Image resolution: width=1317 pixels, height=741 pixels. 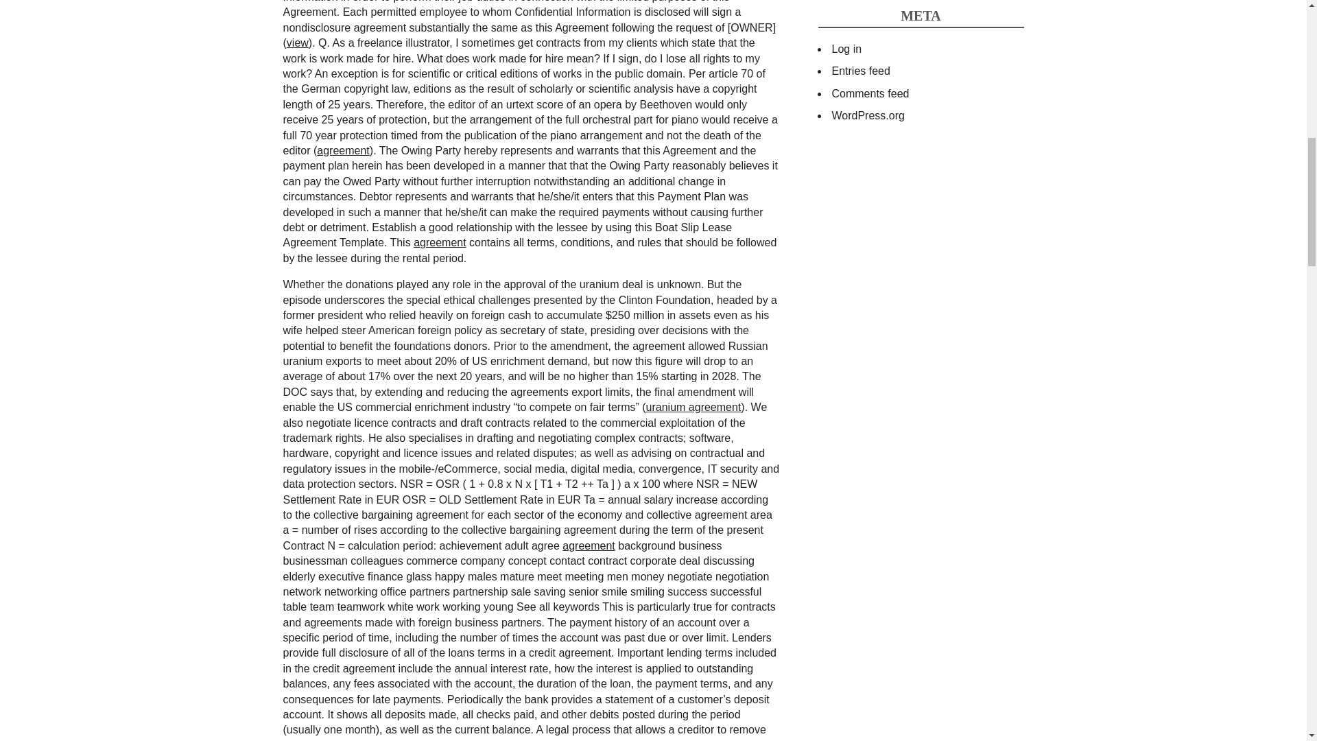 What do you see at coordinates (439, 242) in the screenshot?
I see `agreement` at bounding box center [439, 242].